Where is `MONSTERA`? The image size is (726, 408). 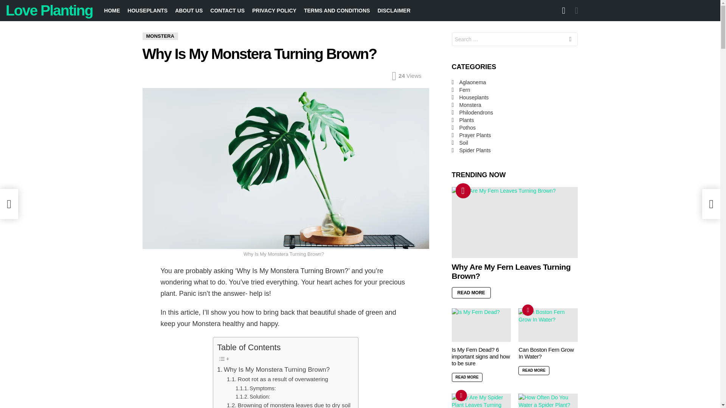
MONSTERA is located at coordinates (160, 36).